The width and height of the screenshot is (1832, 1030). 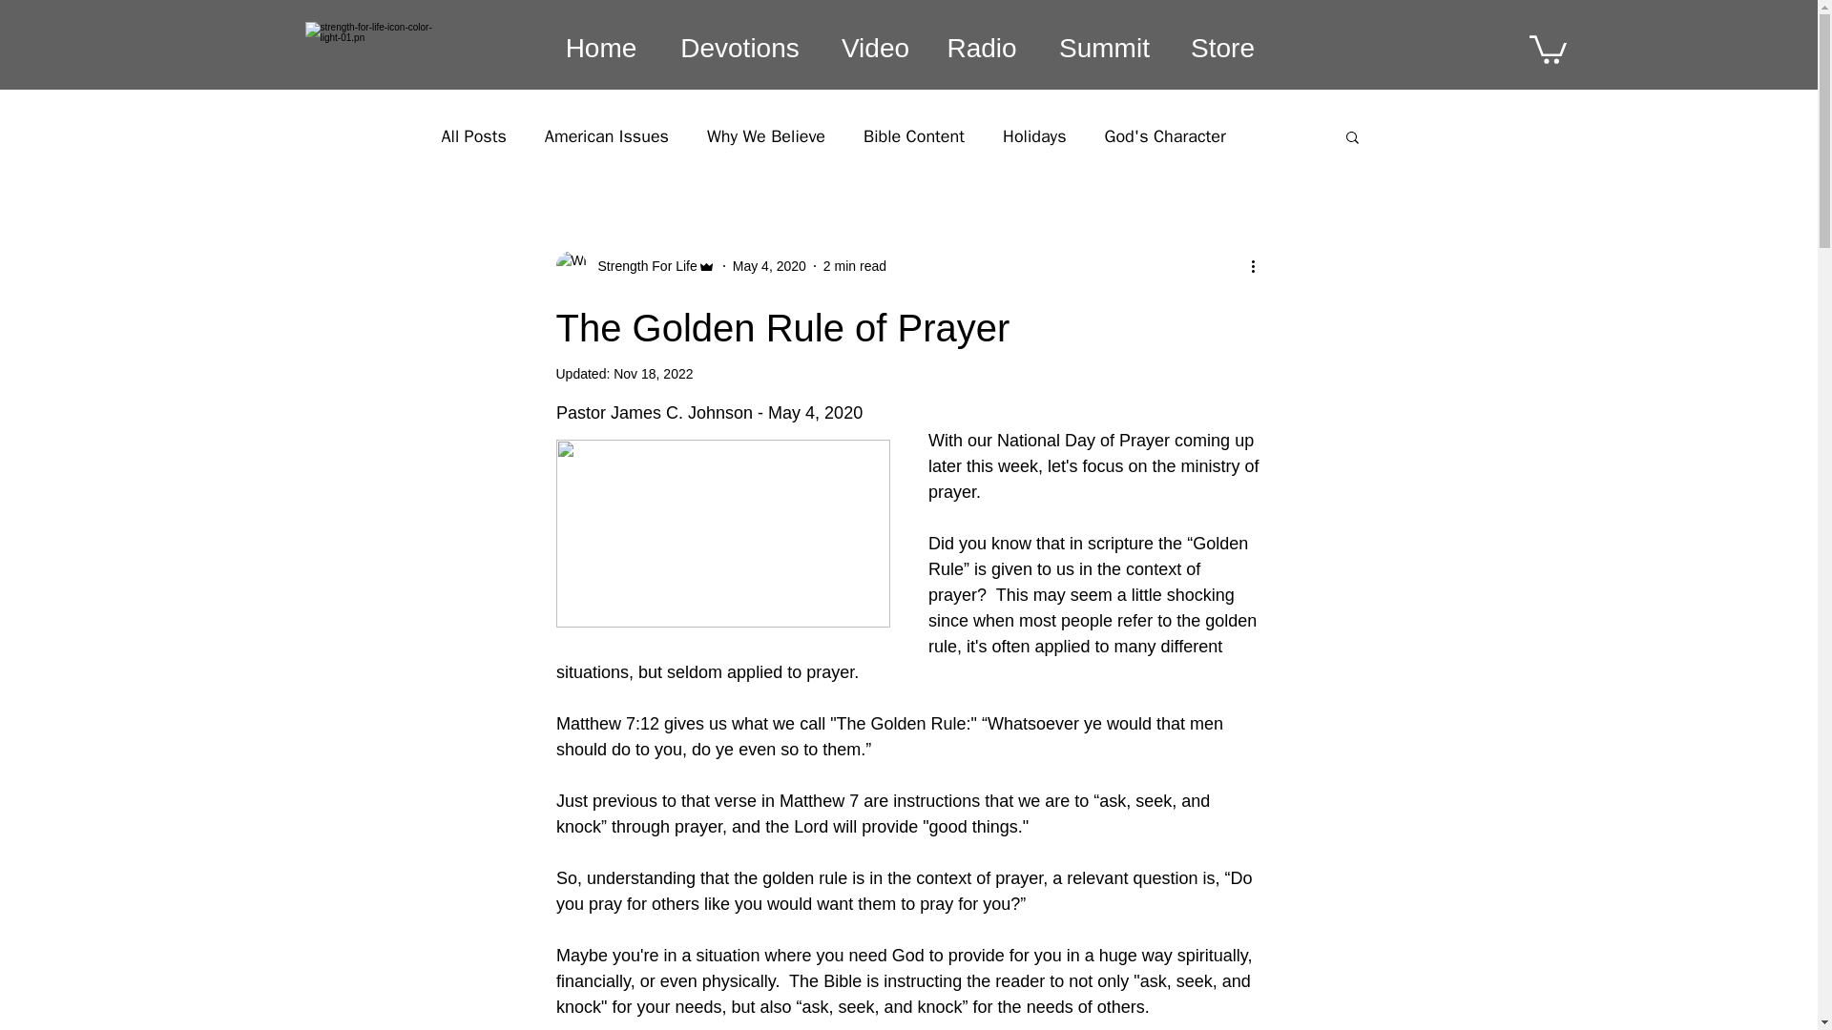 What do you see at coordinates (1104, 48) in the screenshot?
I see `Summit` at bounding box center [1104, 48].